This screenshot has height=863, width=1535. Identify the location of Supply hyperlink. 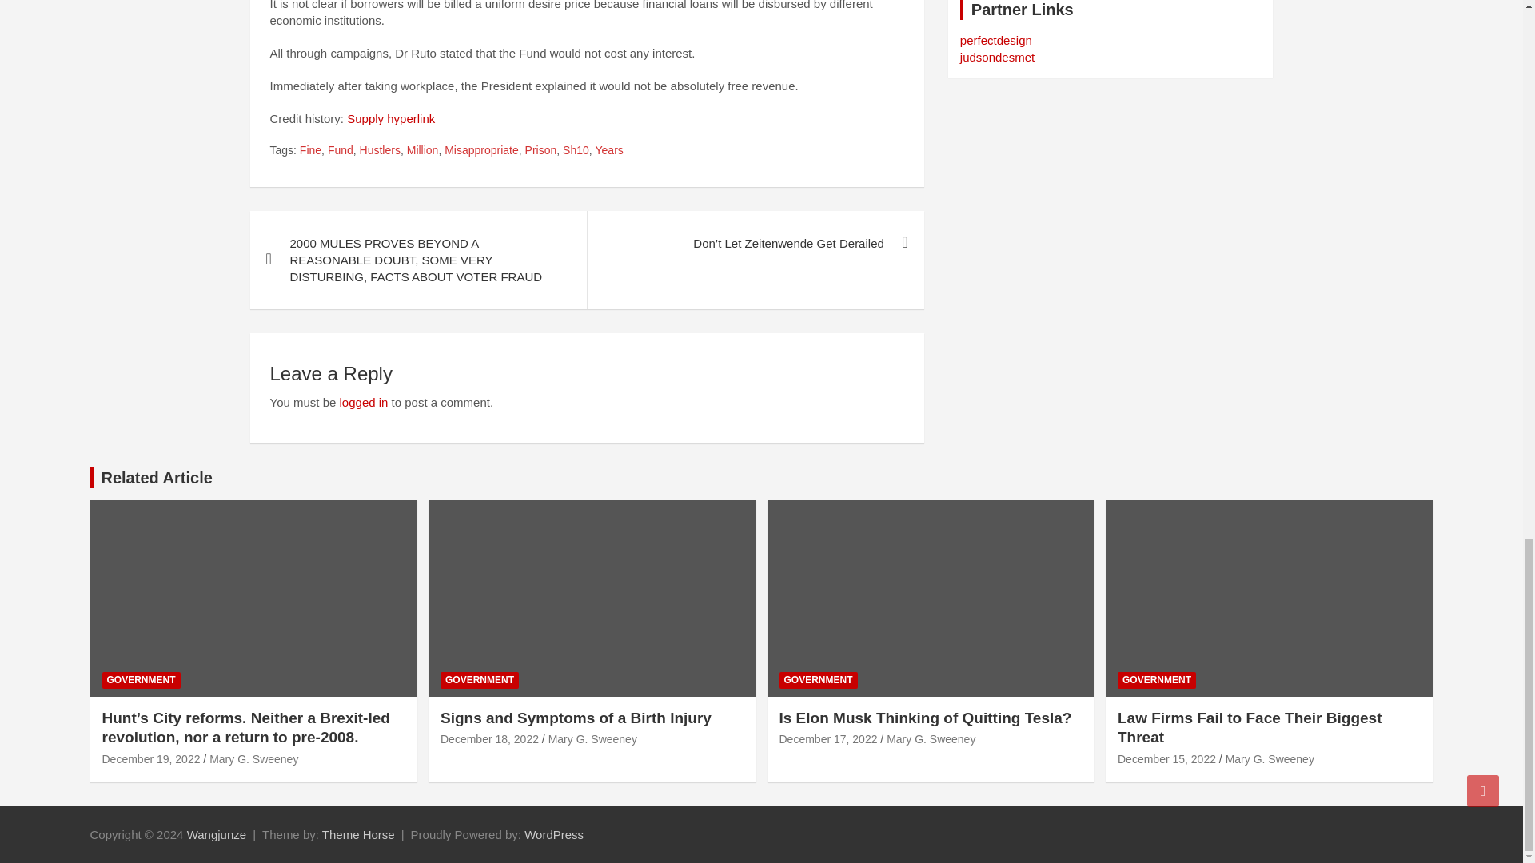
(390, 118).